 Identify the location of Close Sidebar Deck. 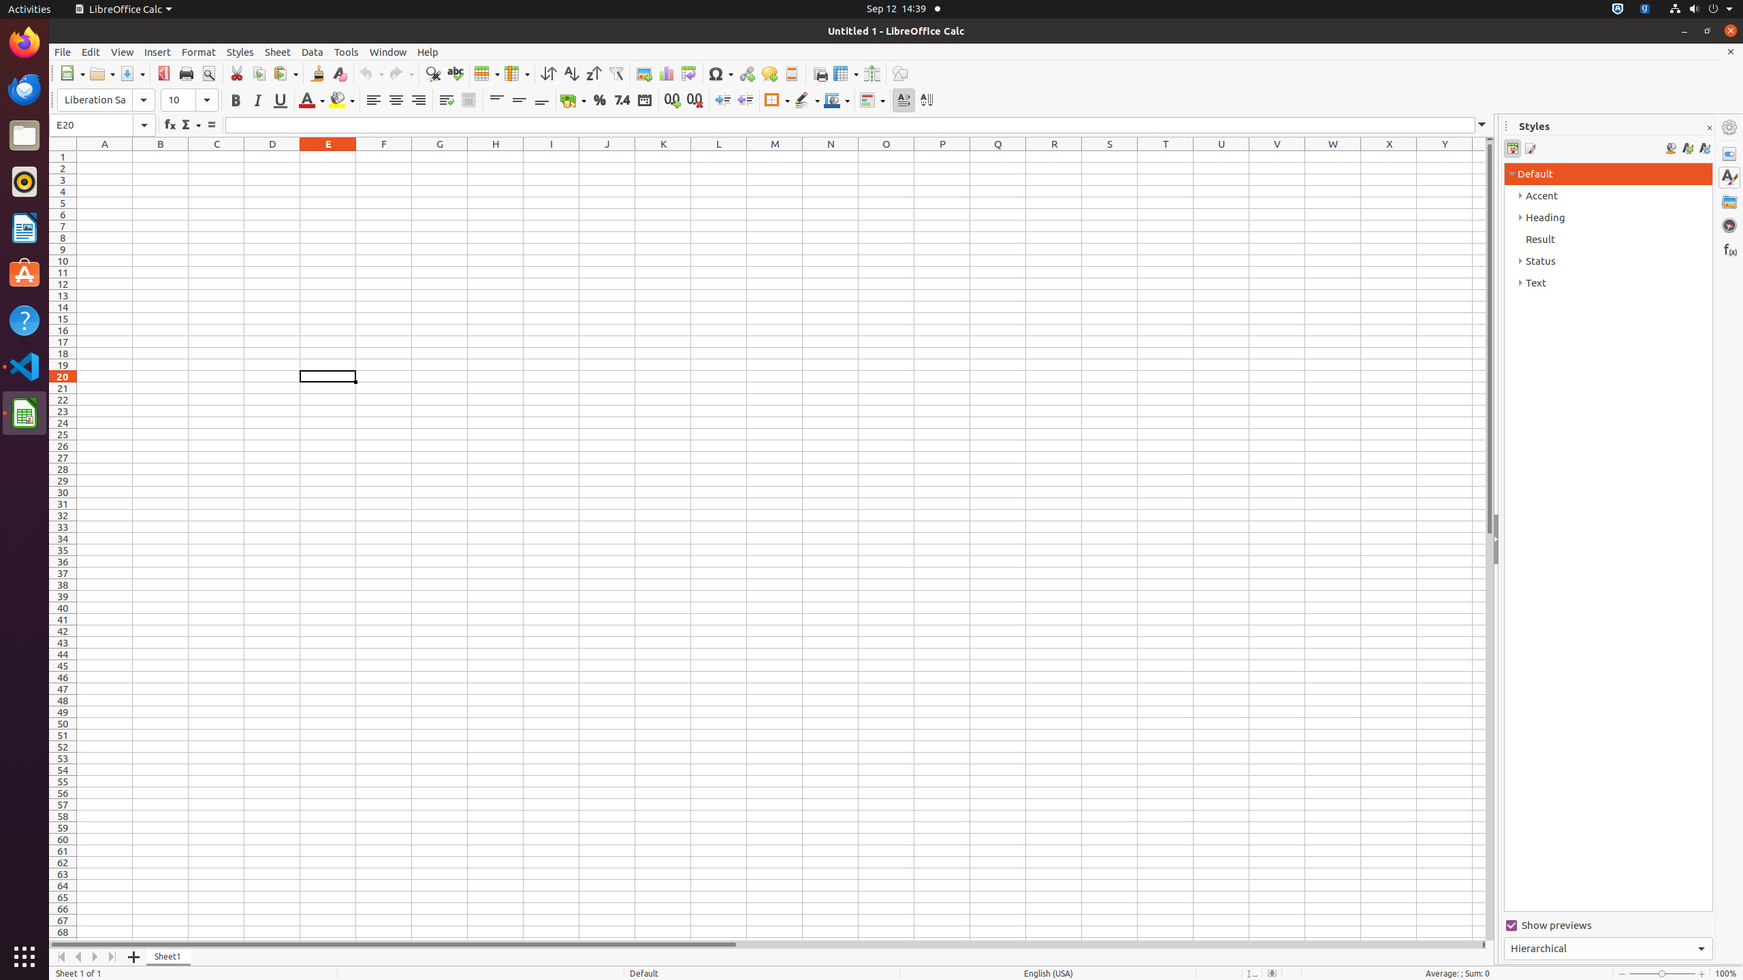
(1709, 128).